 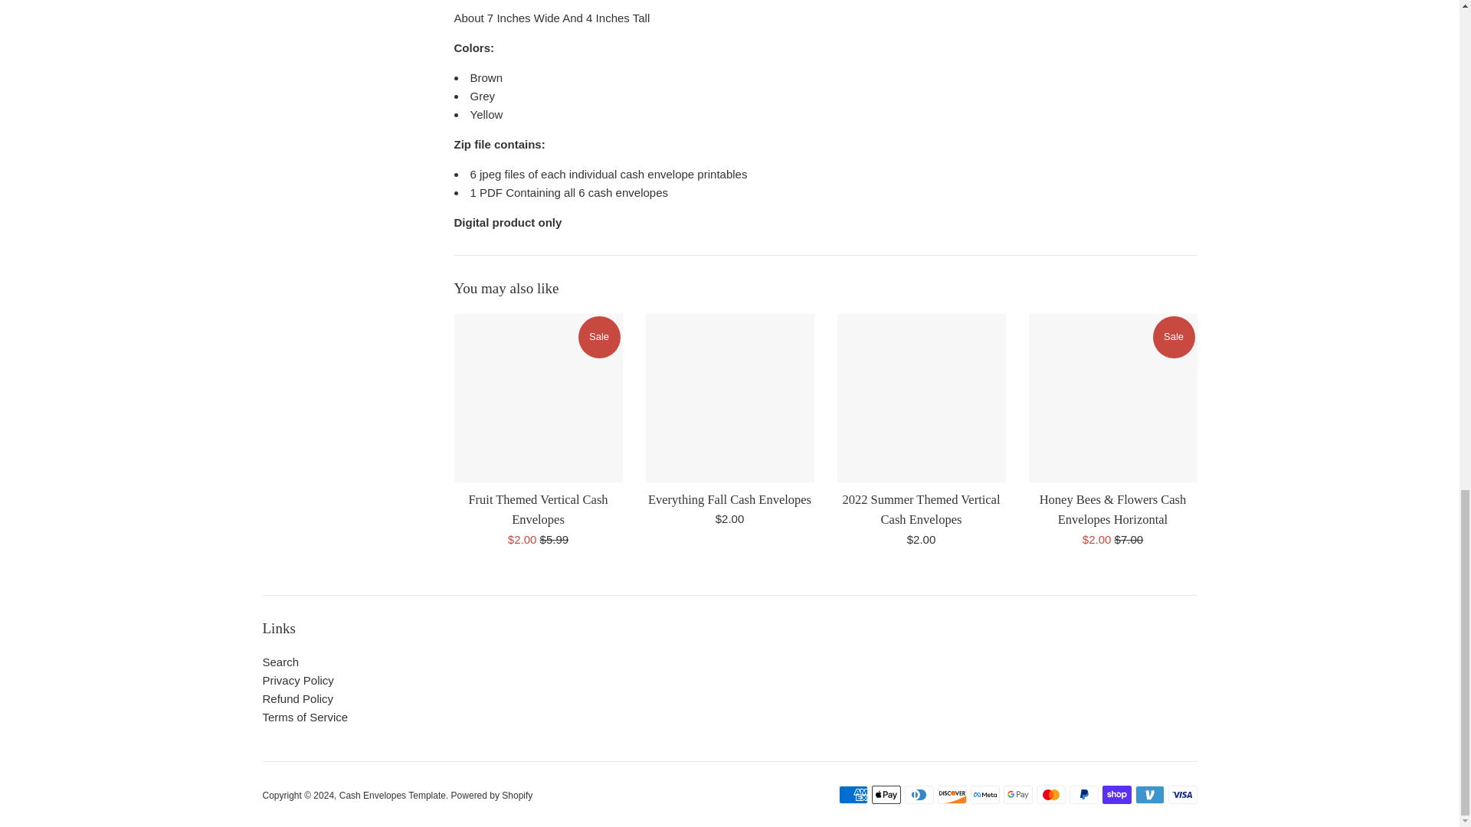 What do you see at coordinates (1017, 795) in the screenshot?
I see `Google Pay` at bounding box center [1017, 795].